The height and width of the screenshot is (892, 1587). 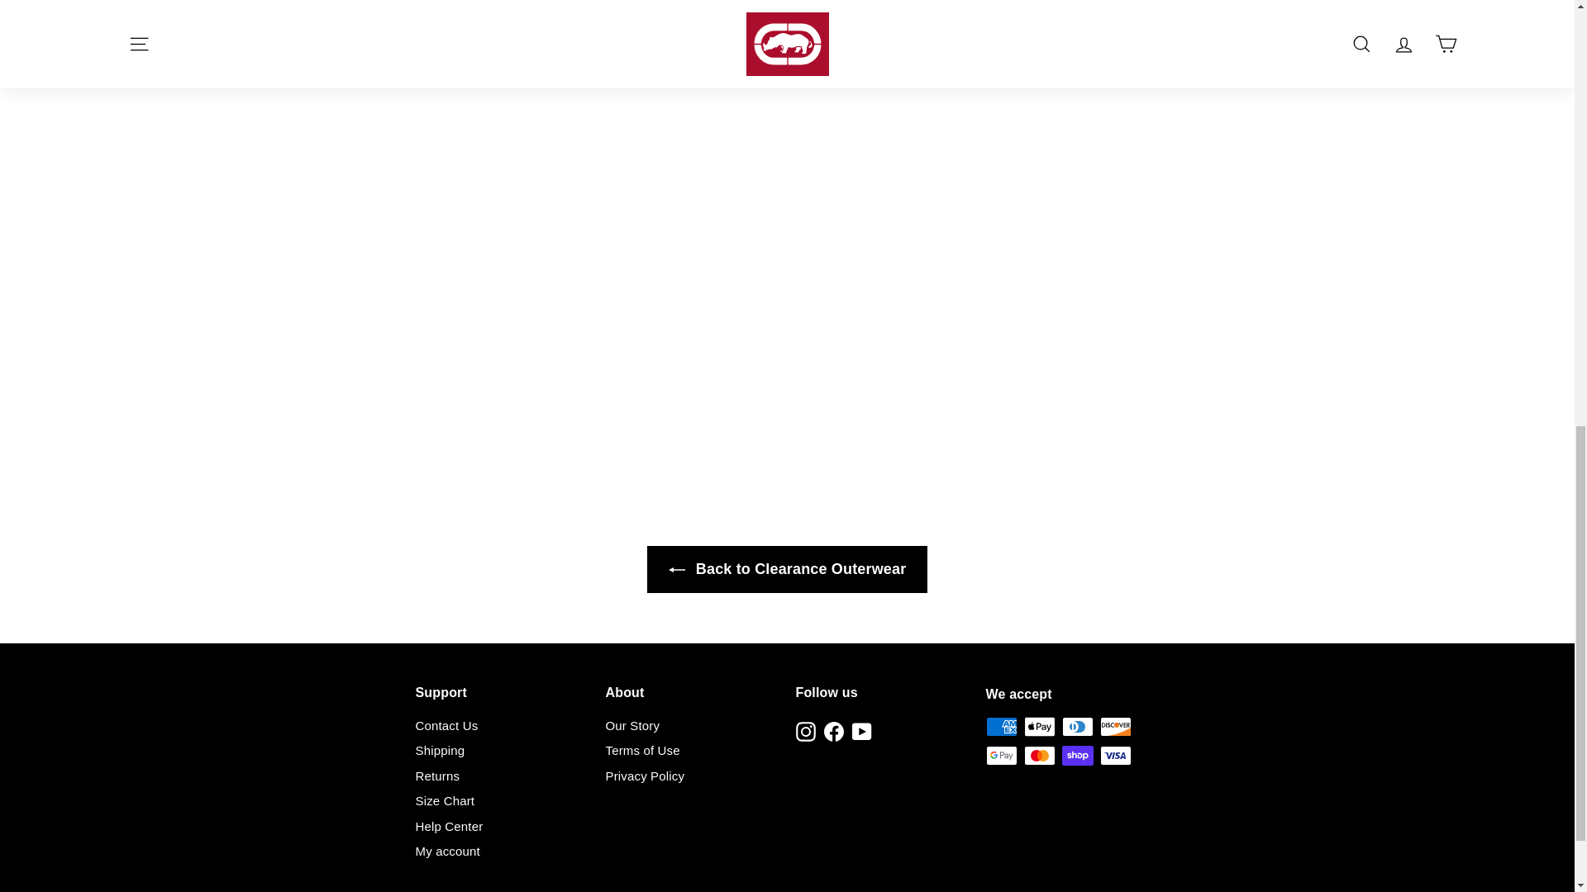 I want to click on ECKO UNLTD on Instagram, so click(x=805, y=731).